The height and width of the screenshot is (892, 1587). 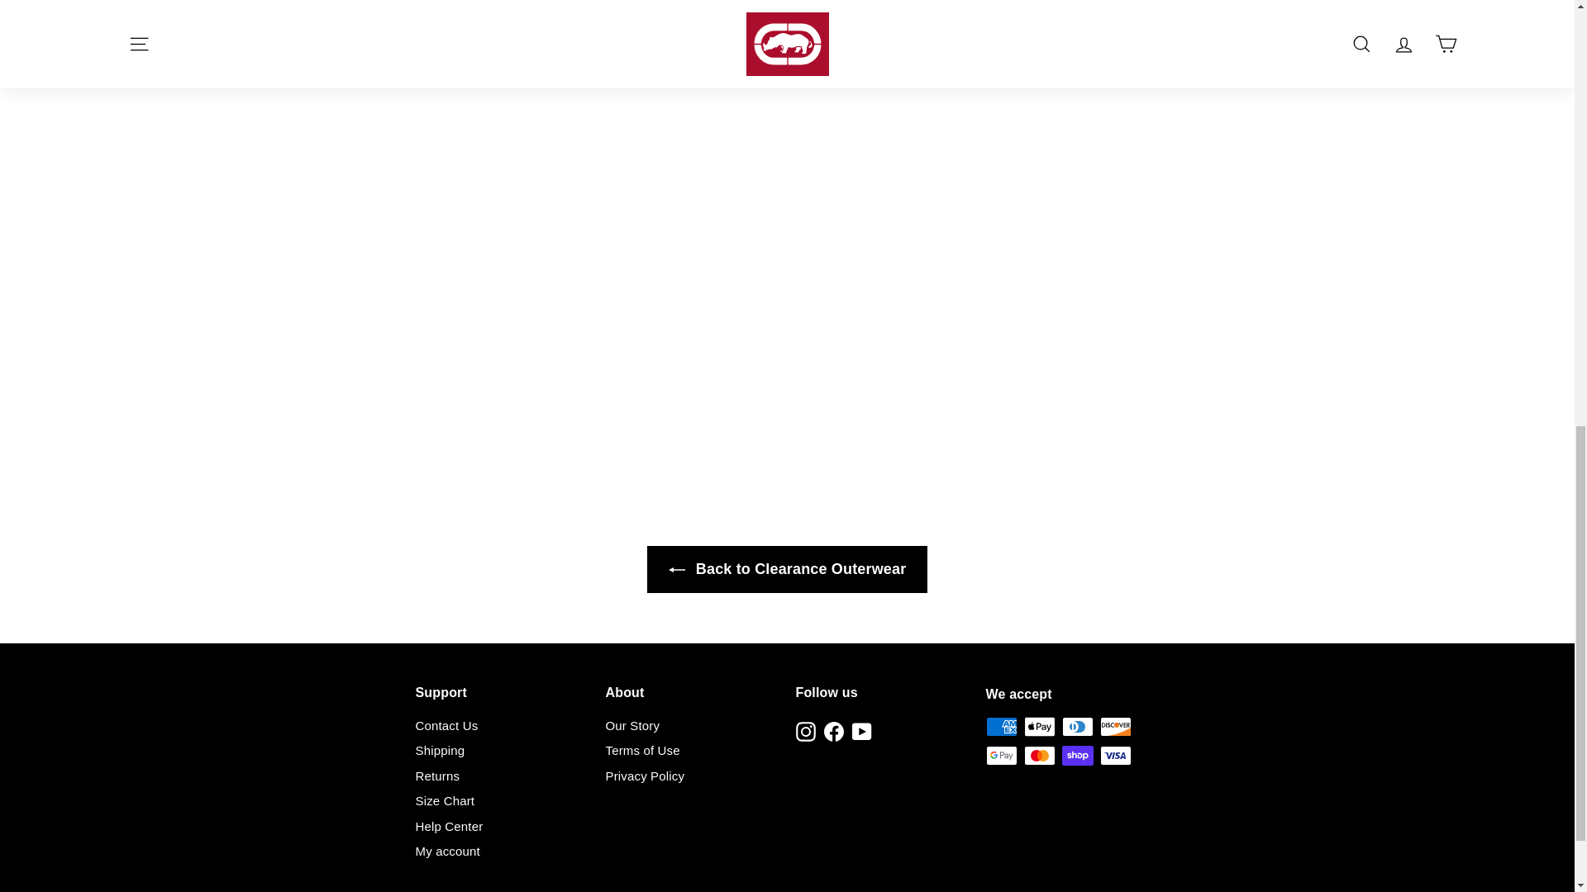 I want to click on ECKO UNLTD on Instagram, so click(x=805, y=731).